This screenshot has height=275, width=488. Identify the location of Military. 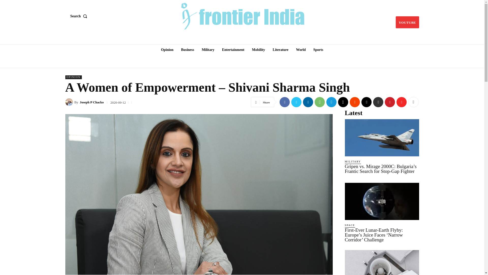
(208, 50).